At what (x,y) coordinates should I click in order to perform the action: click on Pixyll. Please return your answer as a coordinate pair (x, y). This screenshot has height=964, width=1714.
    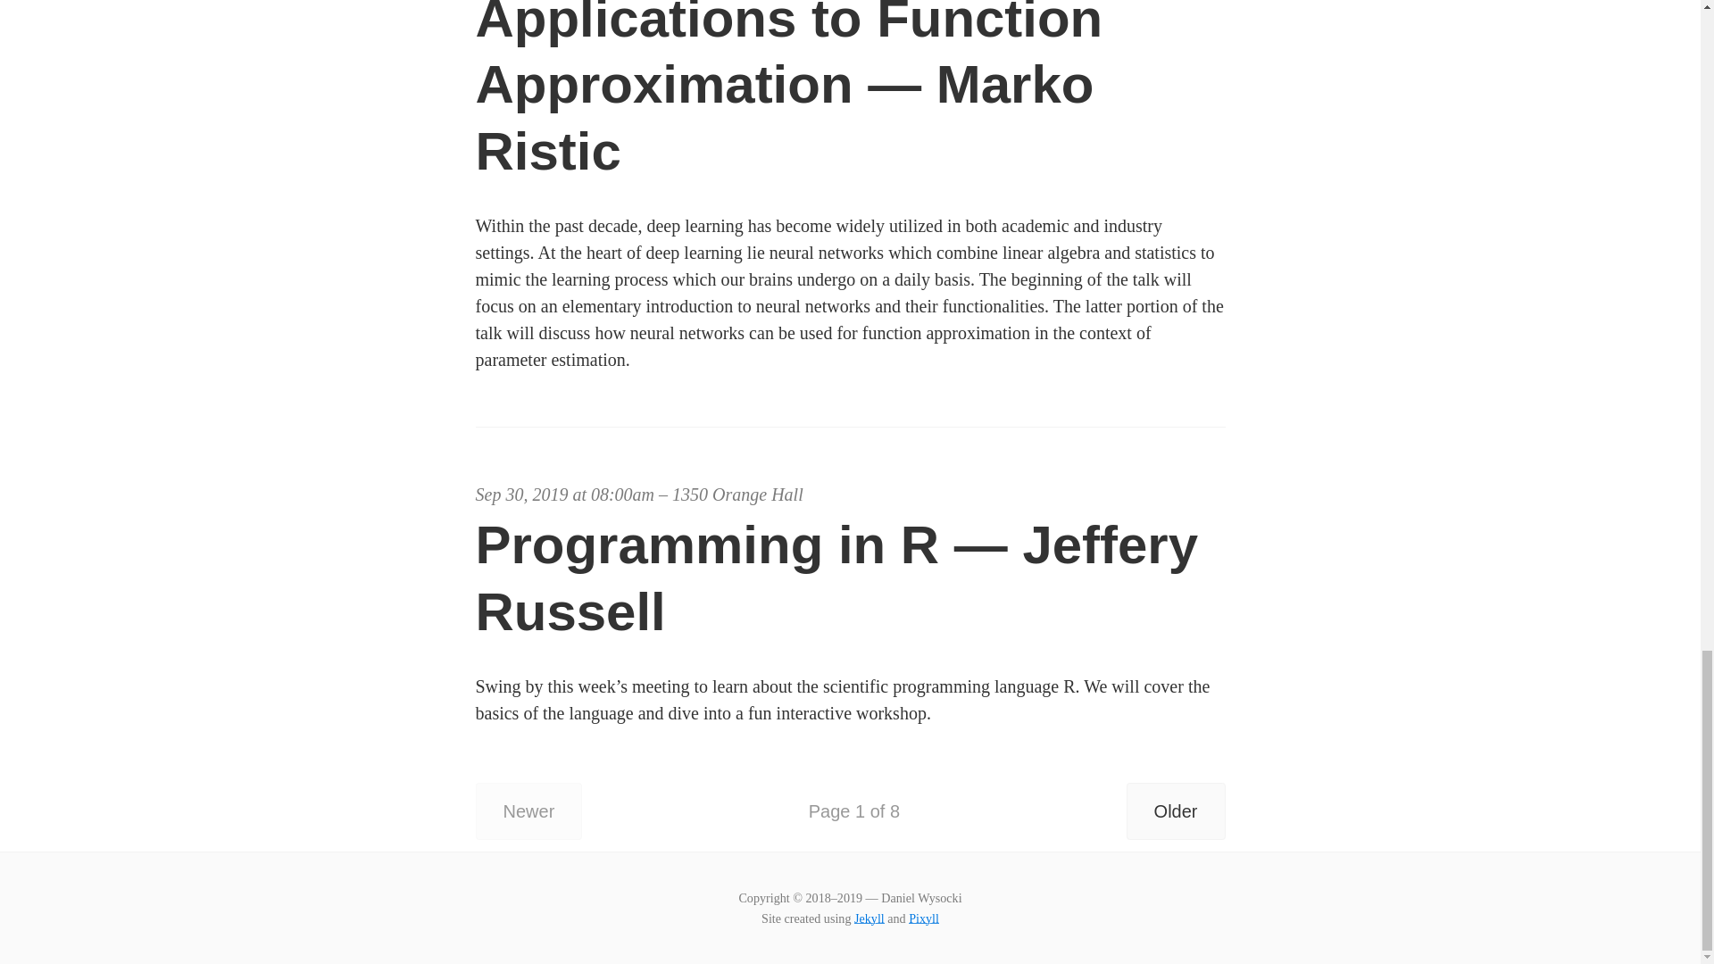
    Looking at the image, I should click on (923, 914).